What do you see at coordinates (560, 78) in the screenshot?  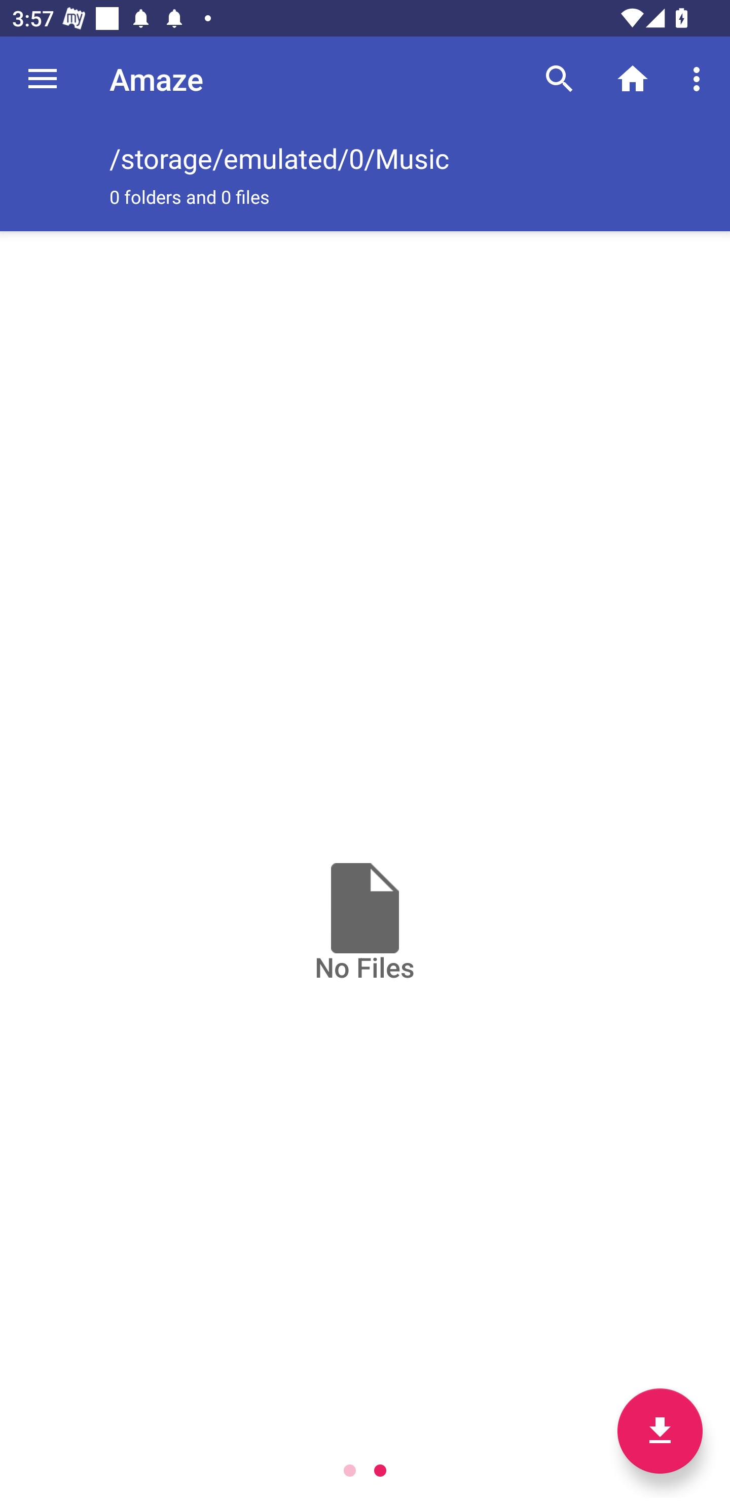 I see `Search` at bounding box center [560, 78].